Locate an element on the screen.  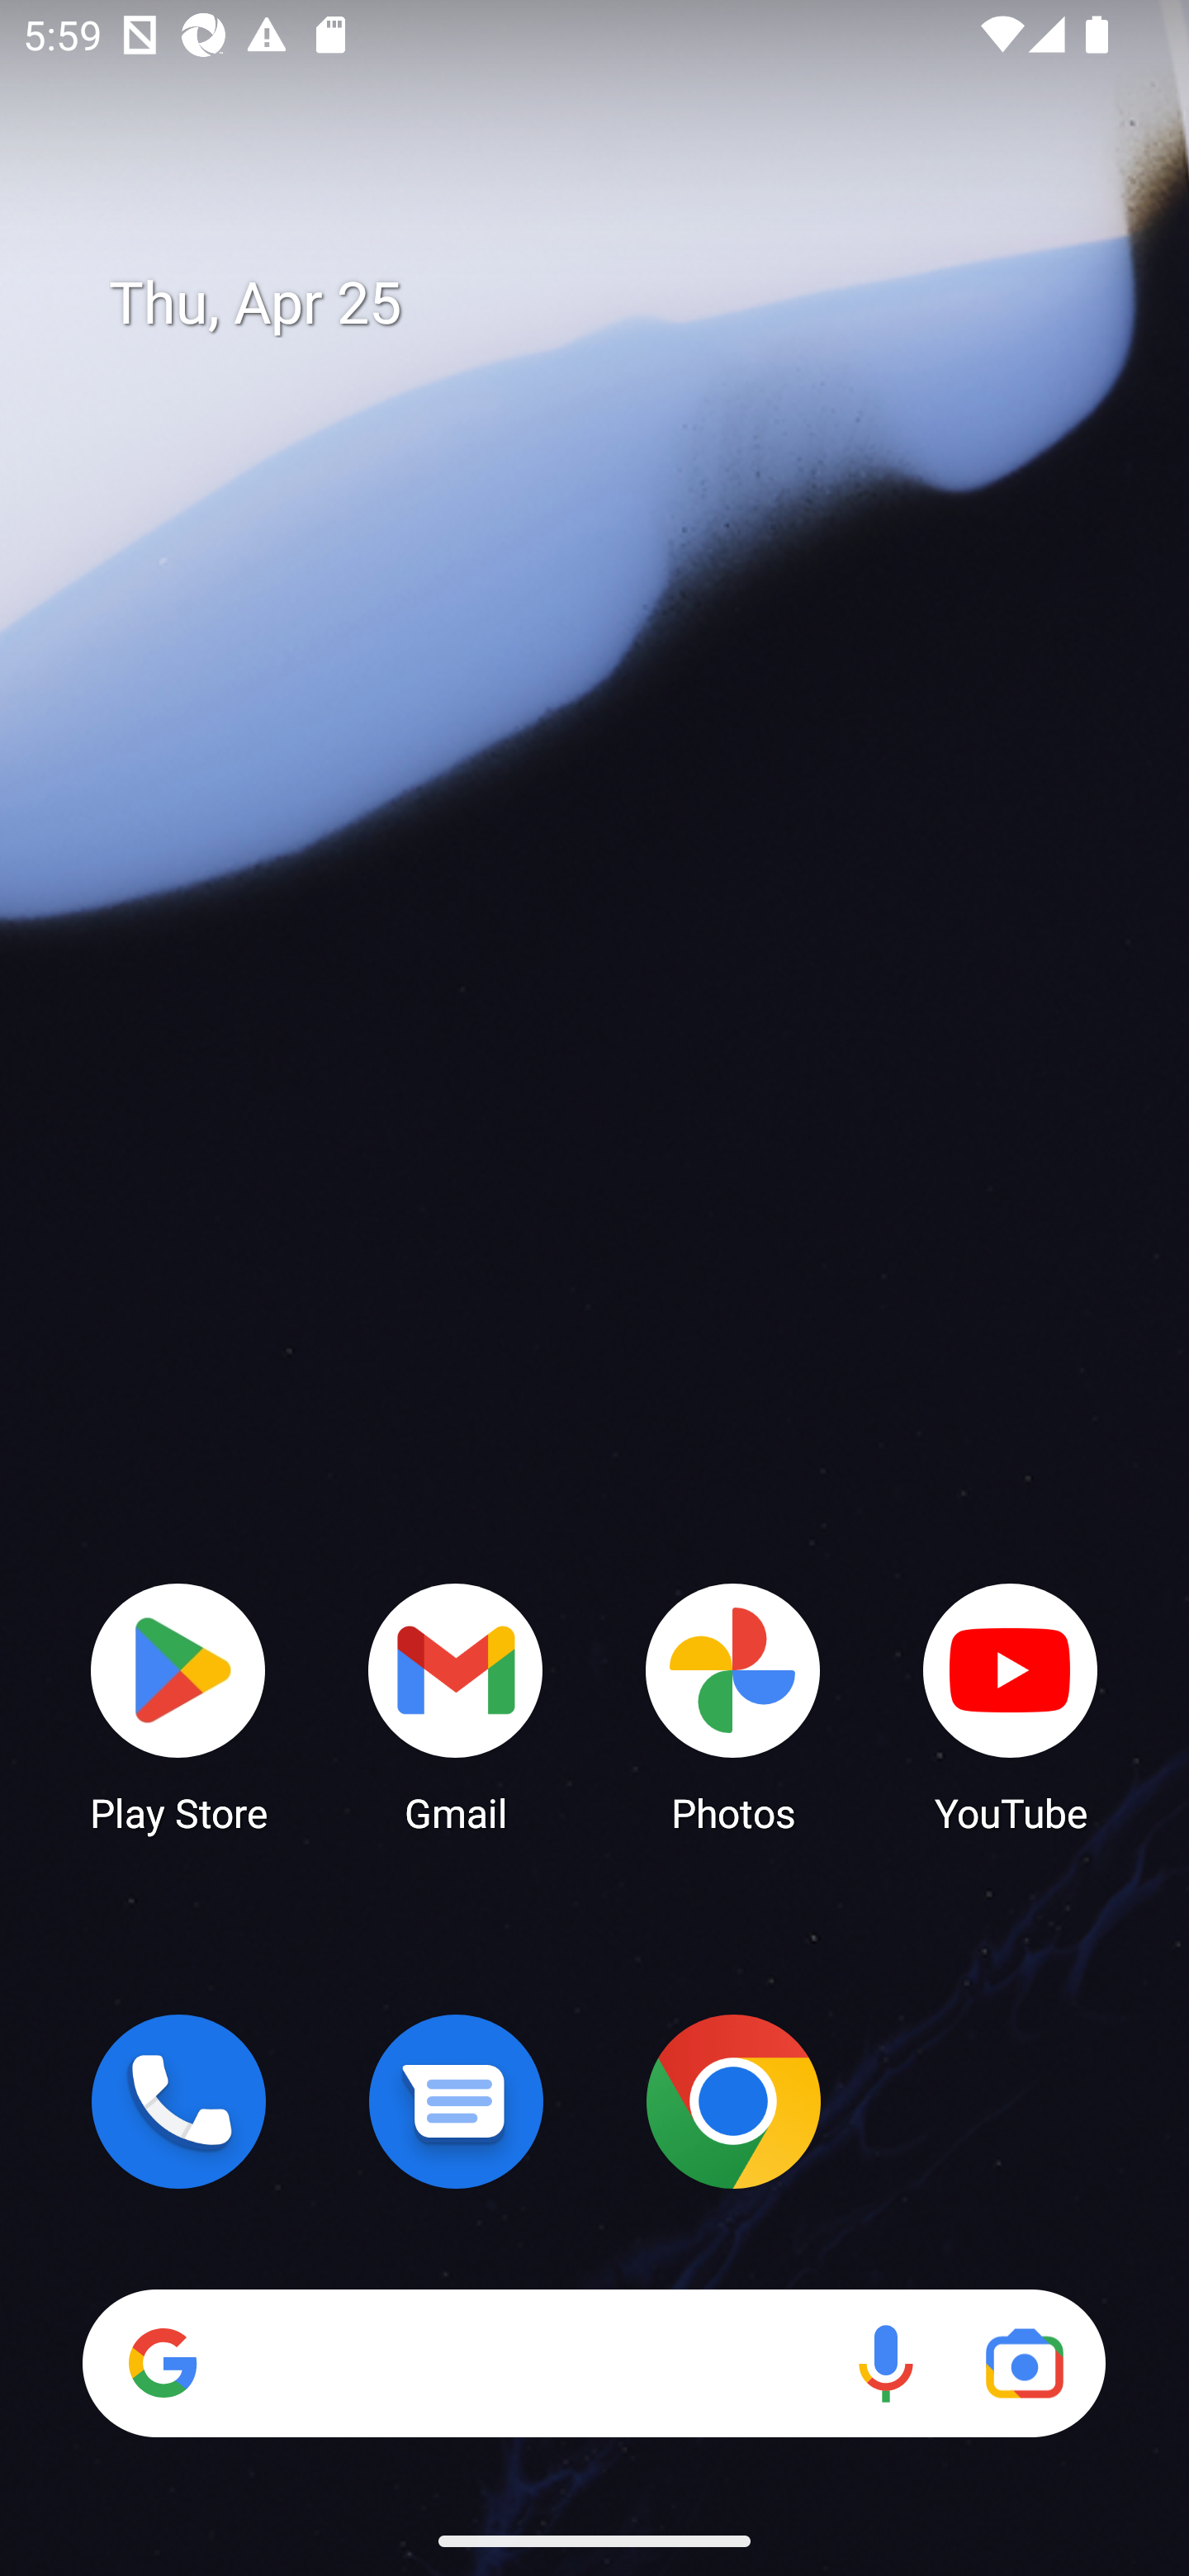
Photos is located at coordinates (733, 1706).